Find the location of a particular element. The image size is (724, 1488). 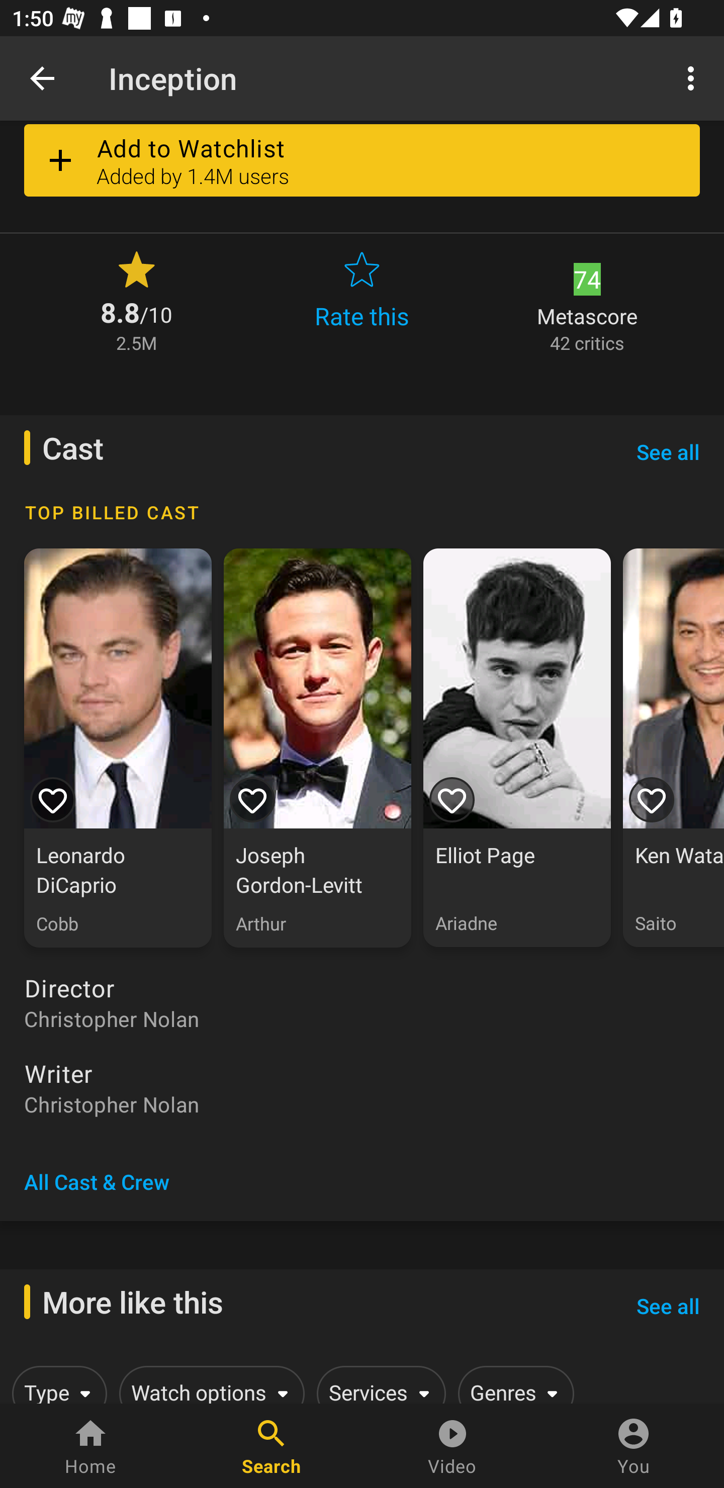

See all See all Cast is located at coordinates (668, 451).